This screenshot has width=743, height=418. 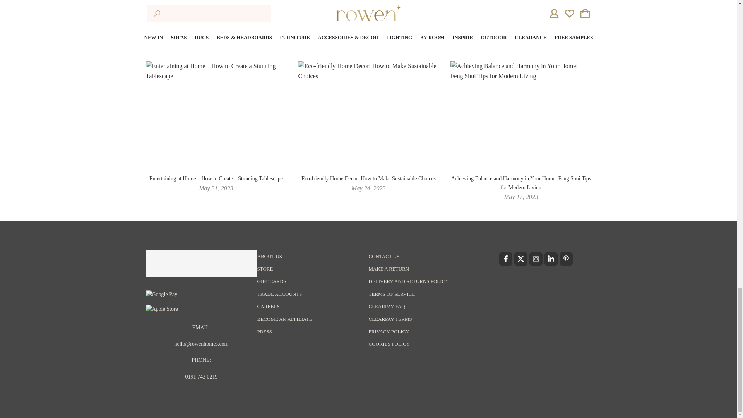 What do you see at coordinates (550, 259) in the screenshot?
I see `Follow on Linkedin` at bounding box center [550, 259].